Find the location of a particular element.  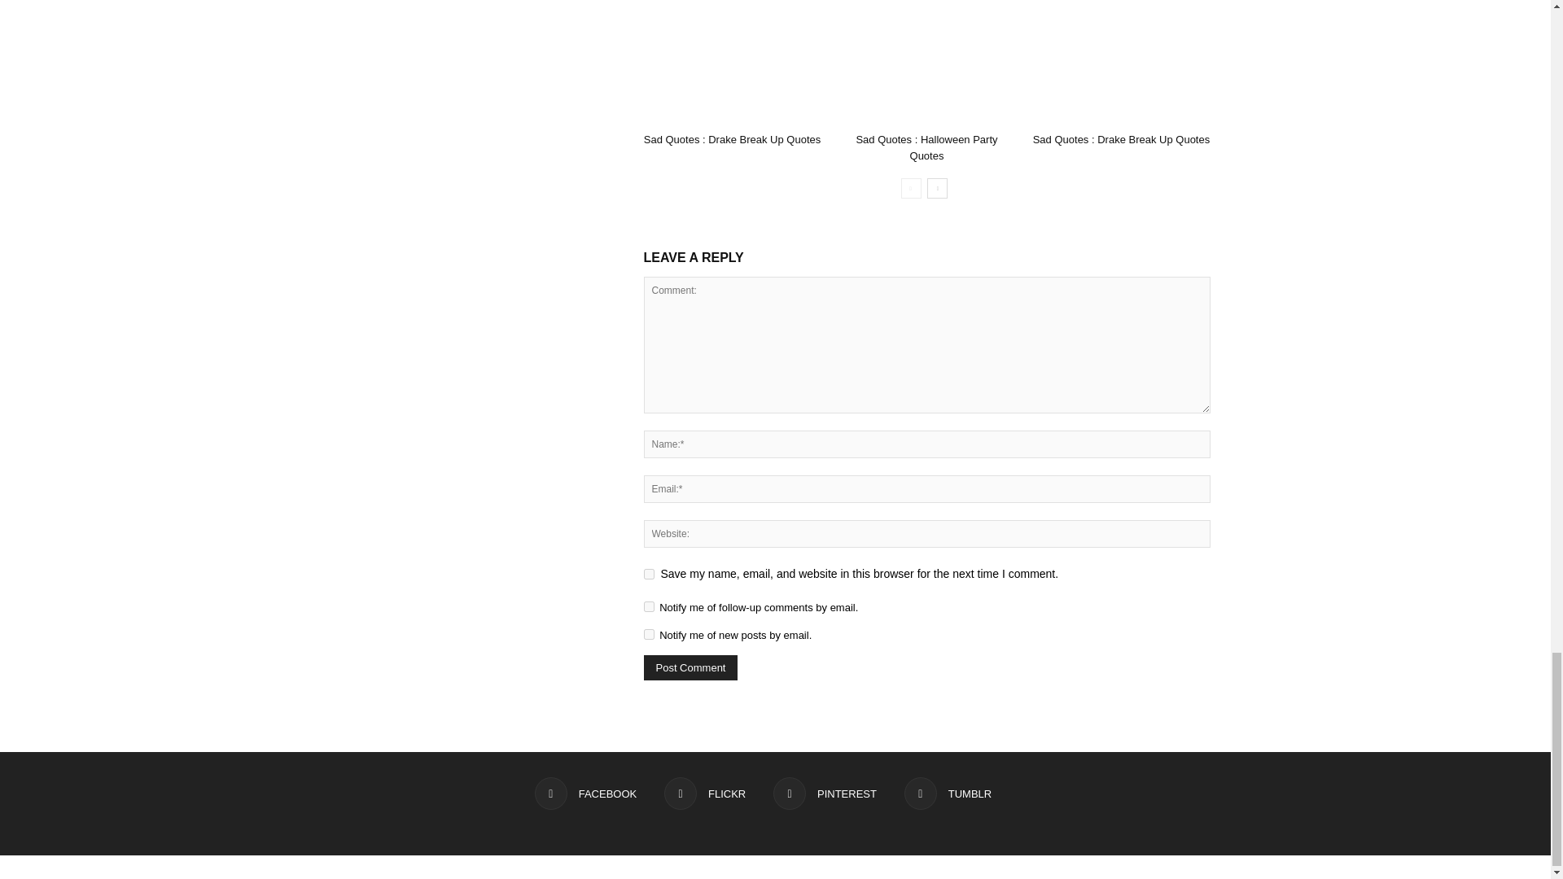

subscribe is located at coordinates (648, 635).